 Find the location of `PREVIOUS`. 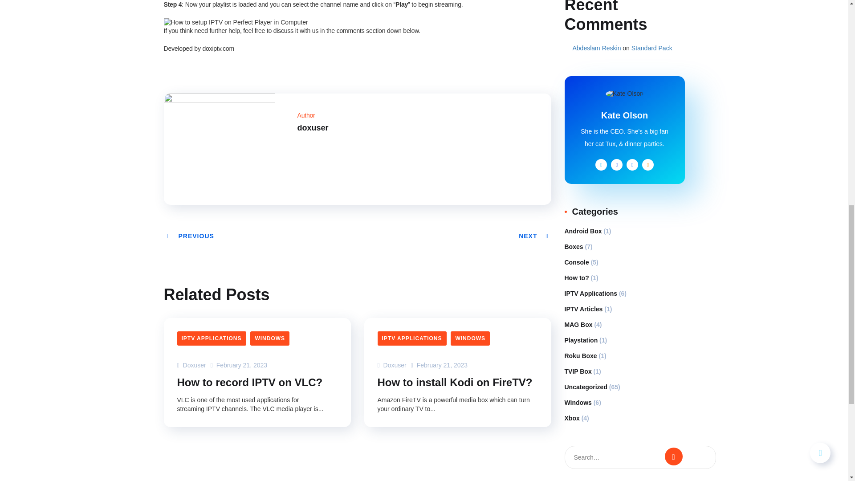

PREVIOUS is located at coordinates (190, 236).